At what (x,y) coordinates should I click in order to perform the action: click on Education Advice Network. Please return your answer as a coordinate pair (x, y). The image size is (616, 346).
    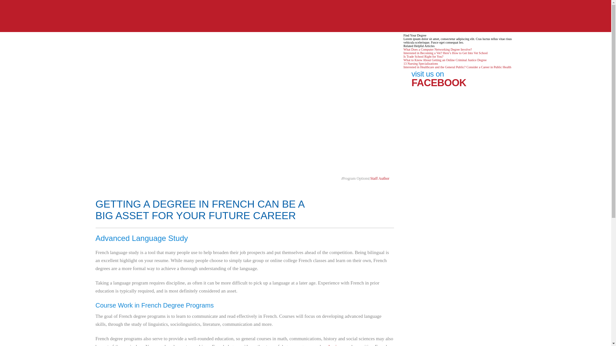
    Looking at the image, I should click on (305, 17).